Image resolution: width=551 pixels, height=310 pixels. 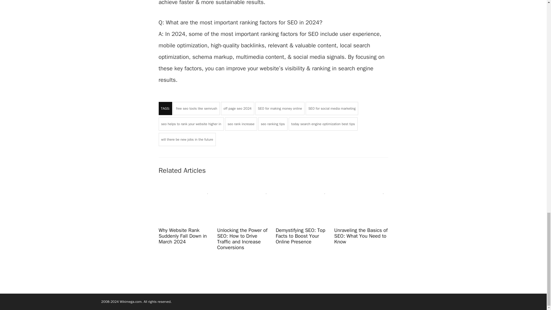 I want to click on Unraveling the Basics of SEO: What You Need to Know, so click(x=361, y=236).